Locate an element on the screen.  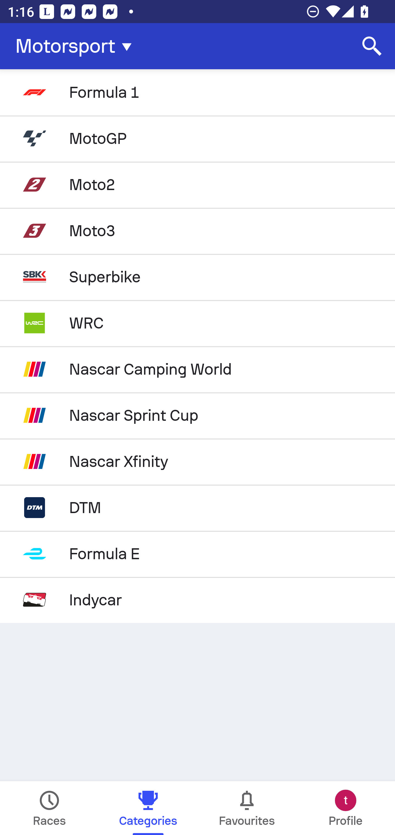
Formula E is located at coordinates (198, 554).